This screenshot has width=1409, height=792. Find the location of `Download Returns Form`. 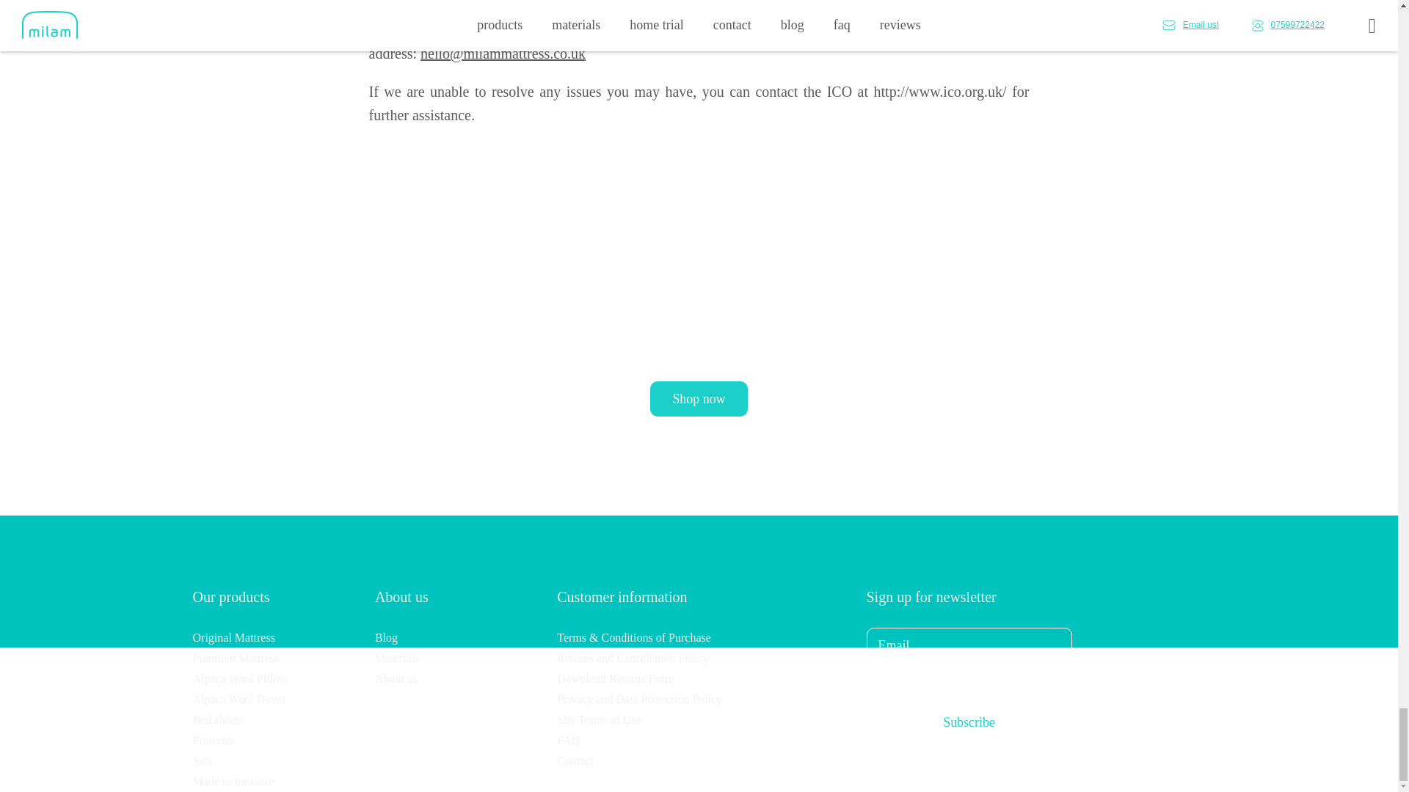

Download Returns Form is located at coordinates (615, 678).